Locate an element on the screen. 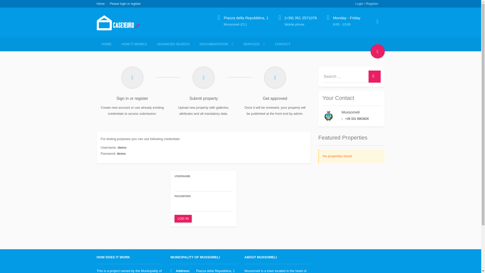  Home is located at coordinates (101, 4).